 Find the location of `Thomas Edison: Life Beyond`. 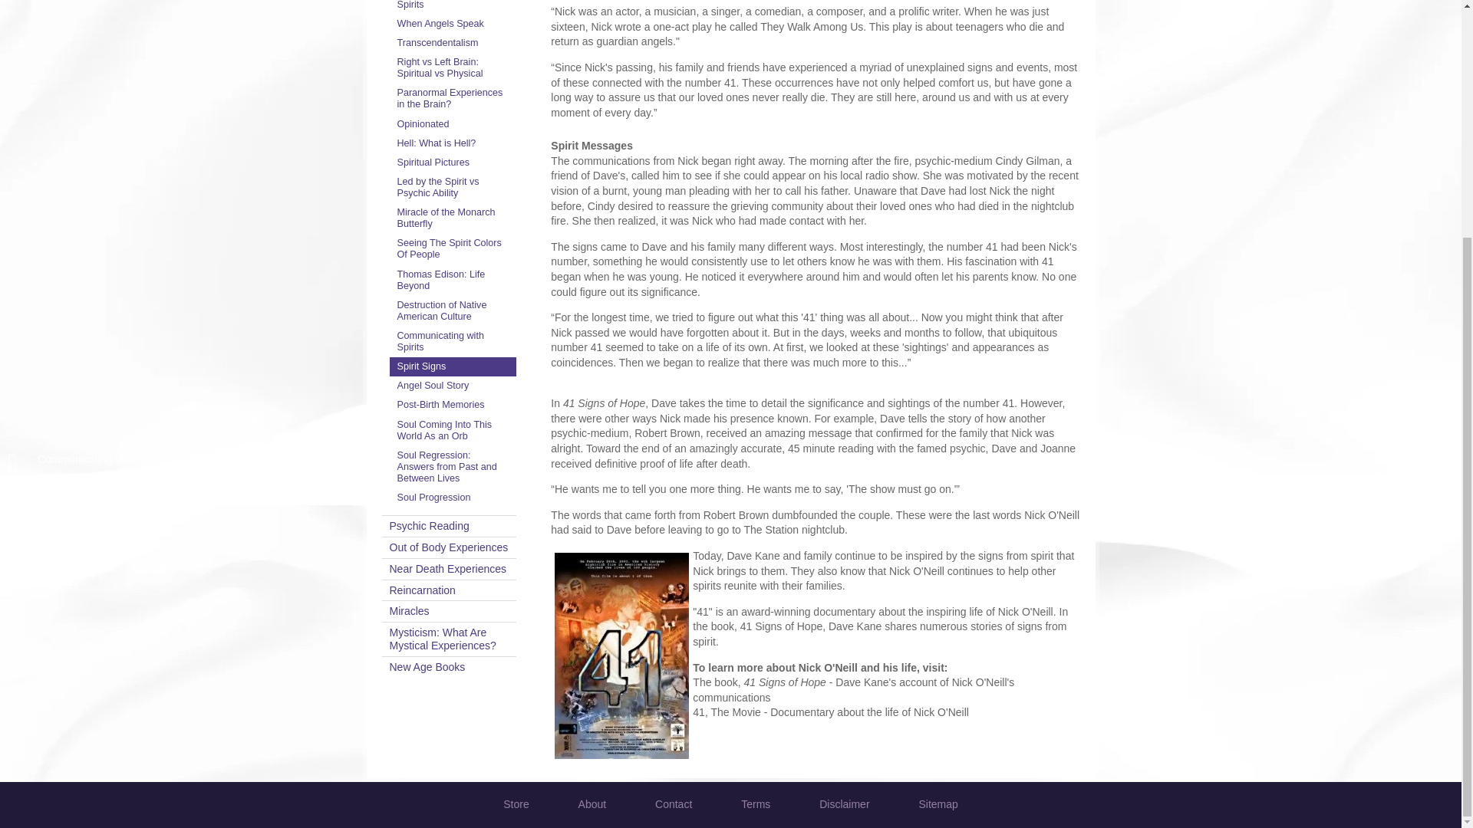

Thomas Edison: Life Beyond is located at coordinates (453, 280).